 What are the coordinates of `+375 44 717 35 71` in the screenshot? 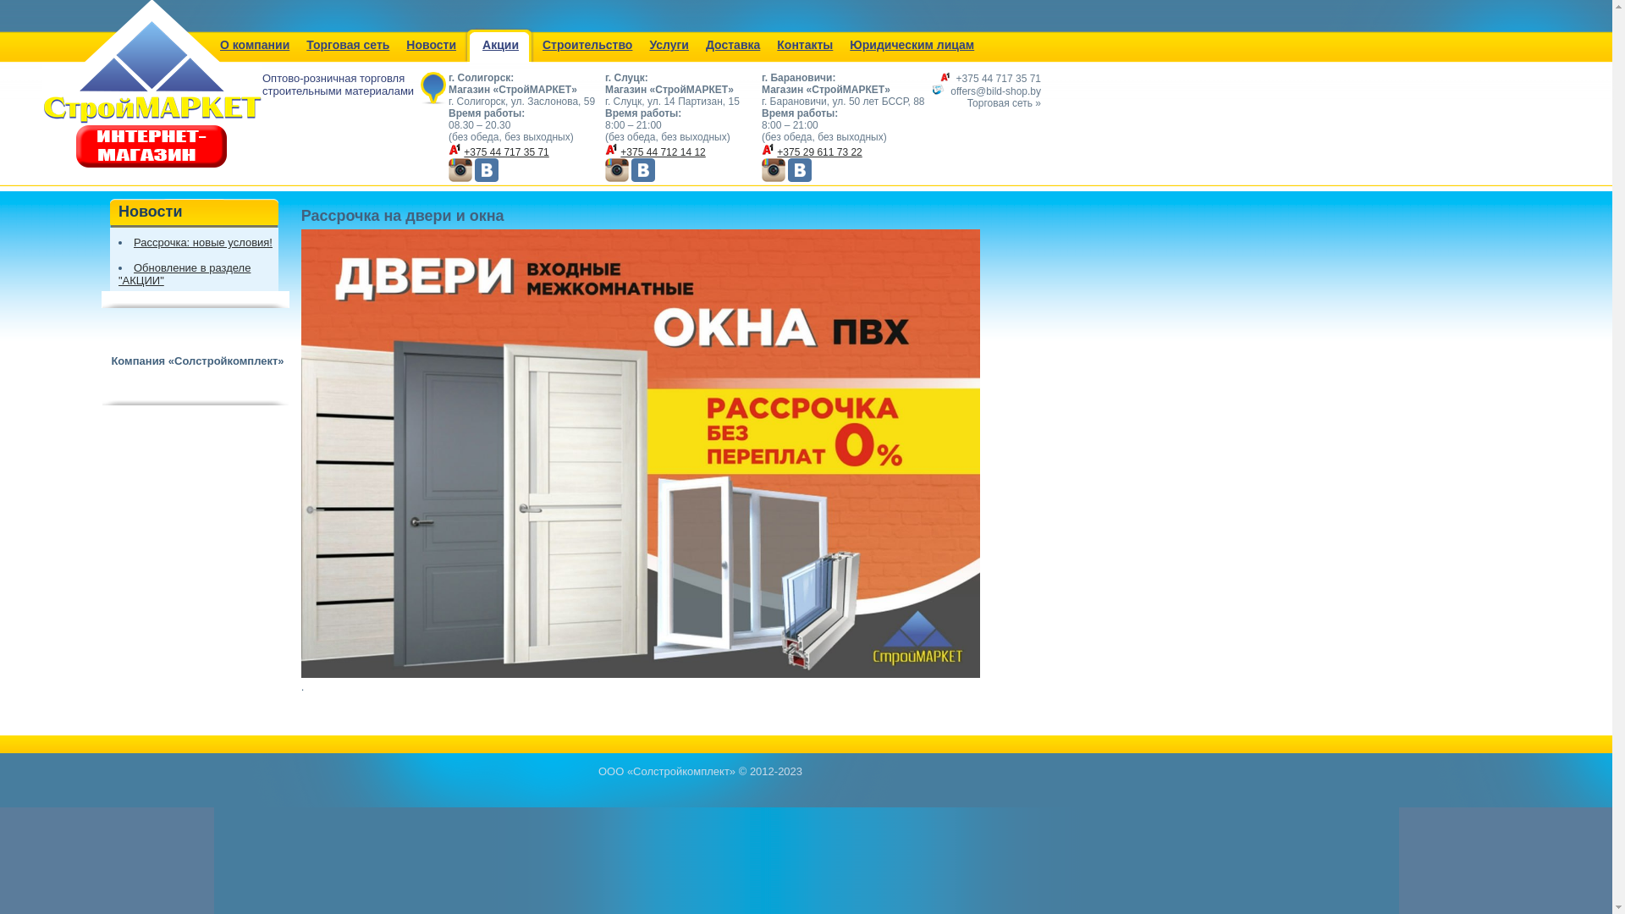 It's located at (999, 79).